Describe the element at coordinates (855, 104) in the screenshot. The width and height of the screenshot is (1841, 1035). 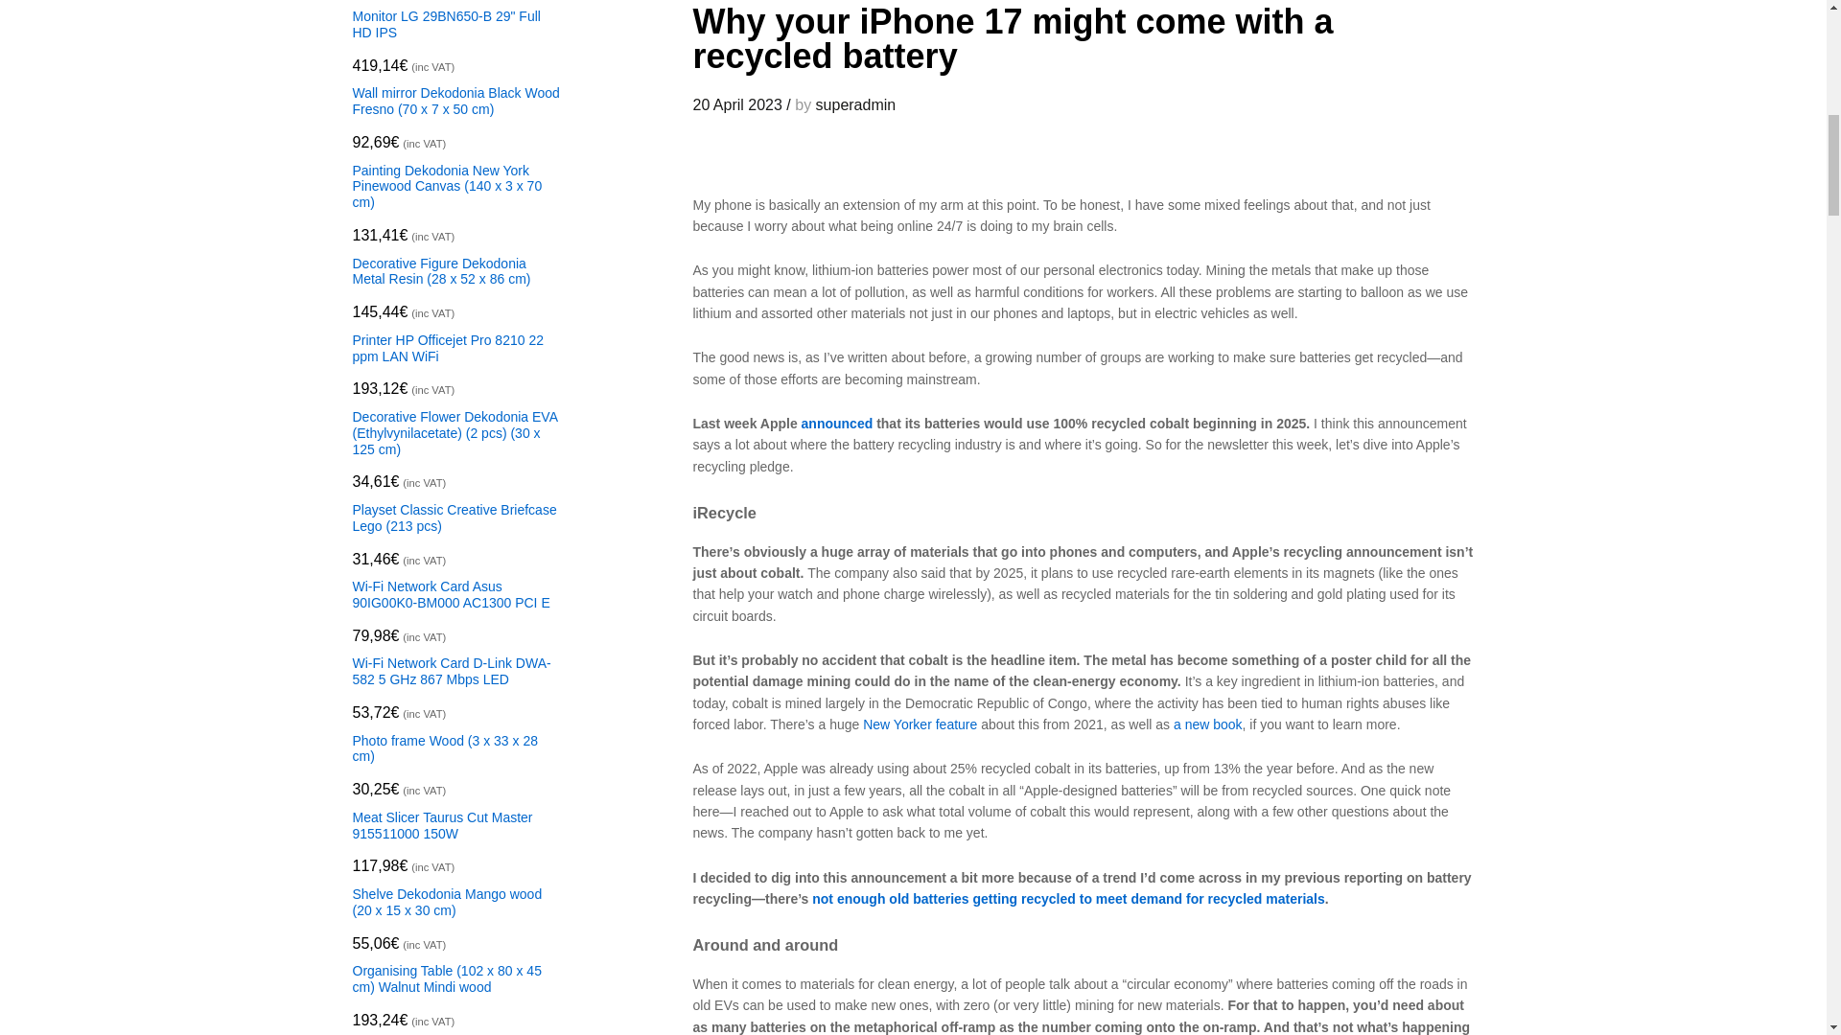
I see `superadmin` at that location.